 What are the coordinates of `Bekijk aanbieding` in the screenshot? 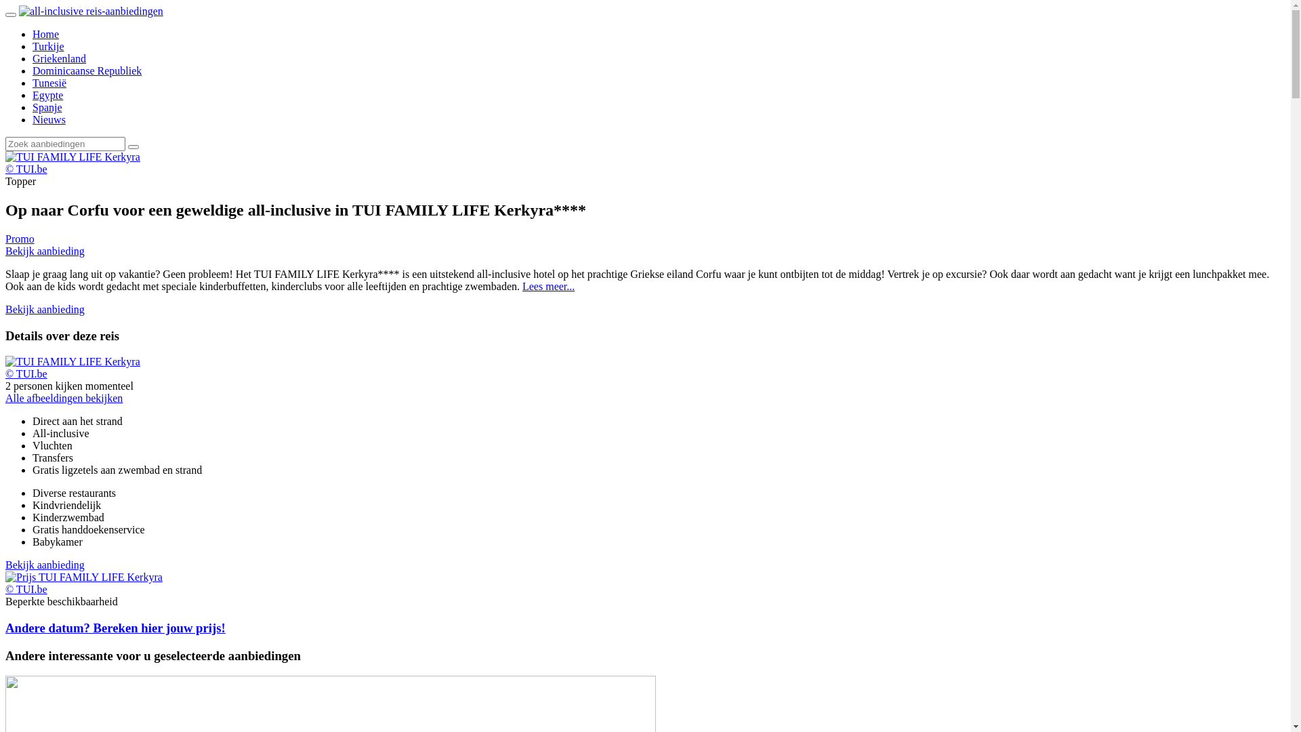 It's located at (45, 251).